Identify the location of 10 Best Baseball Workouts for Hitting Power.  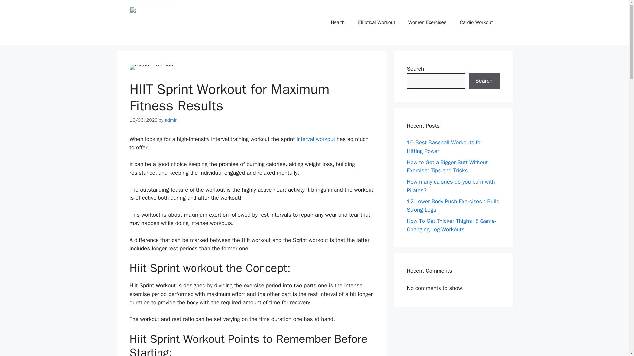
(444, 147).